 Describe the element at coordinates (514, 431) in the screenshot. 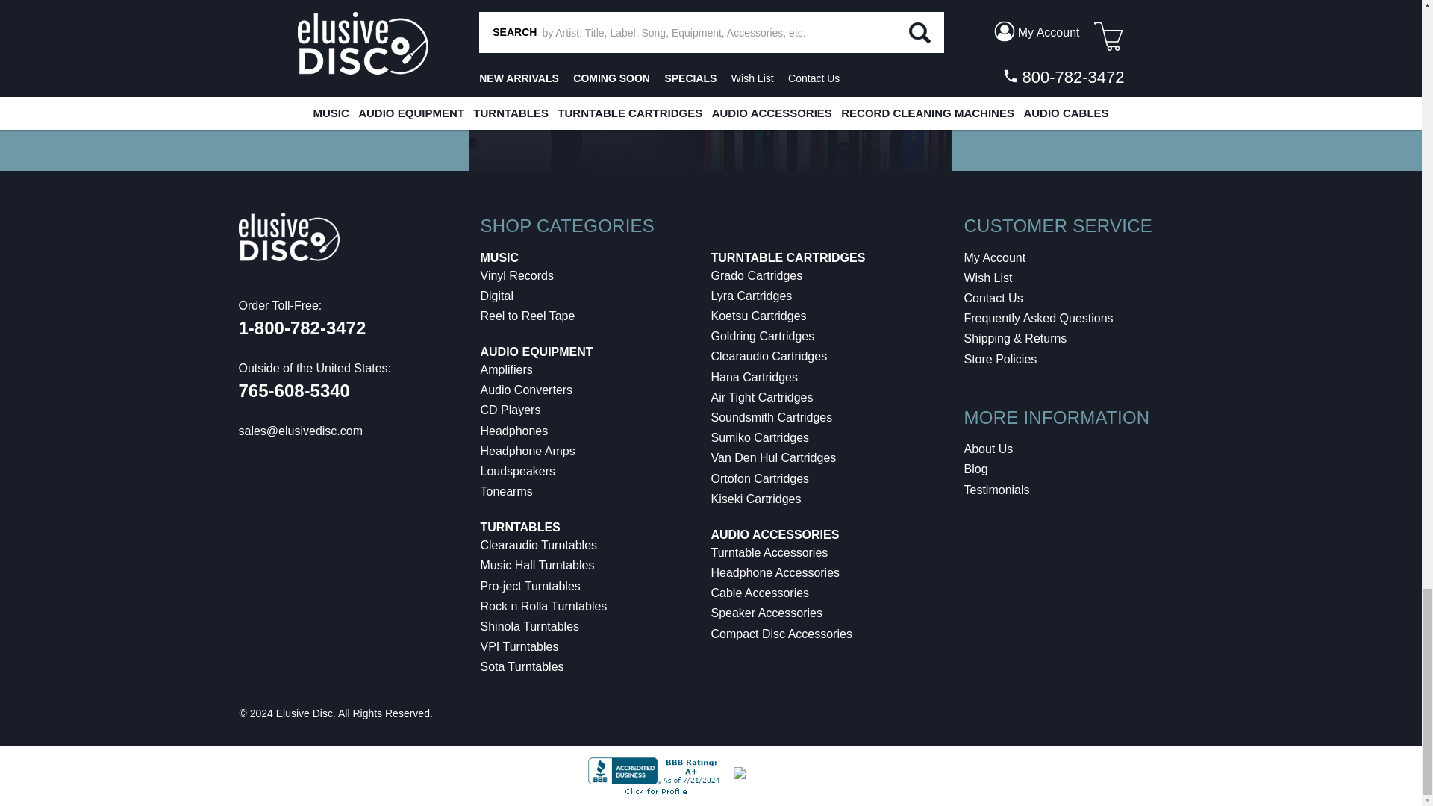

I see `Headphones` at that location.